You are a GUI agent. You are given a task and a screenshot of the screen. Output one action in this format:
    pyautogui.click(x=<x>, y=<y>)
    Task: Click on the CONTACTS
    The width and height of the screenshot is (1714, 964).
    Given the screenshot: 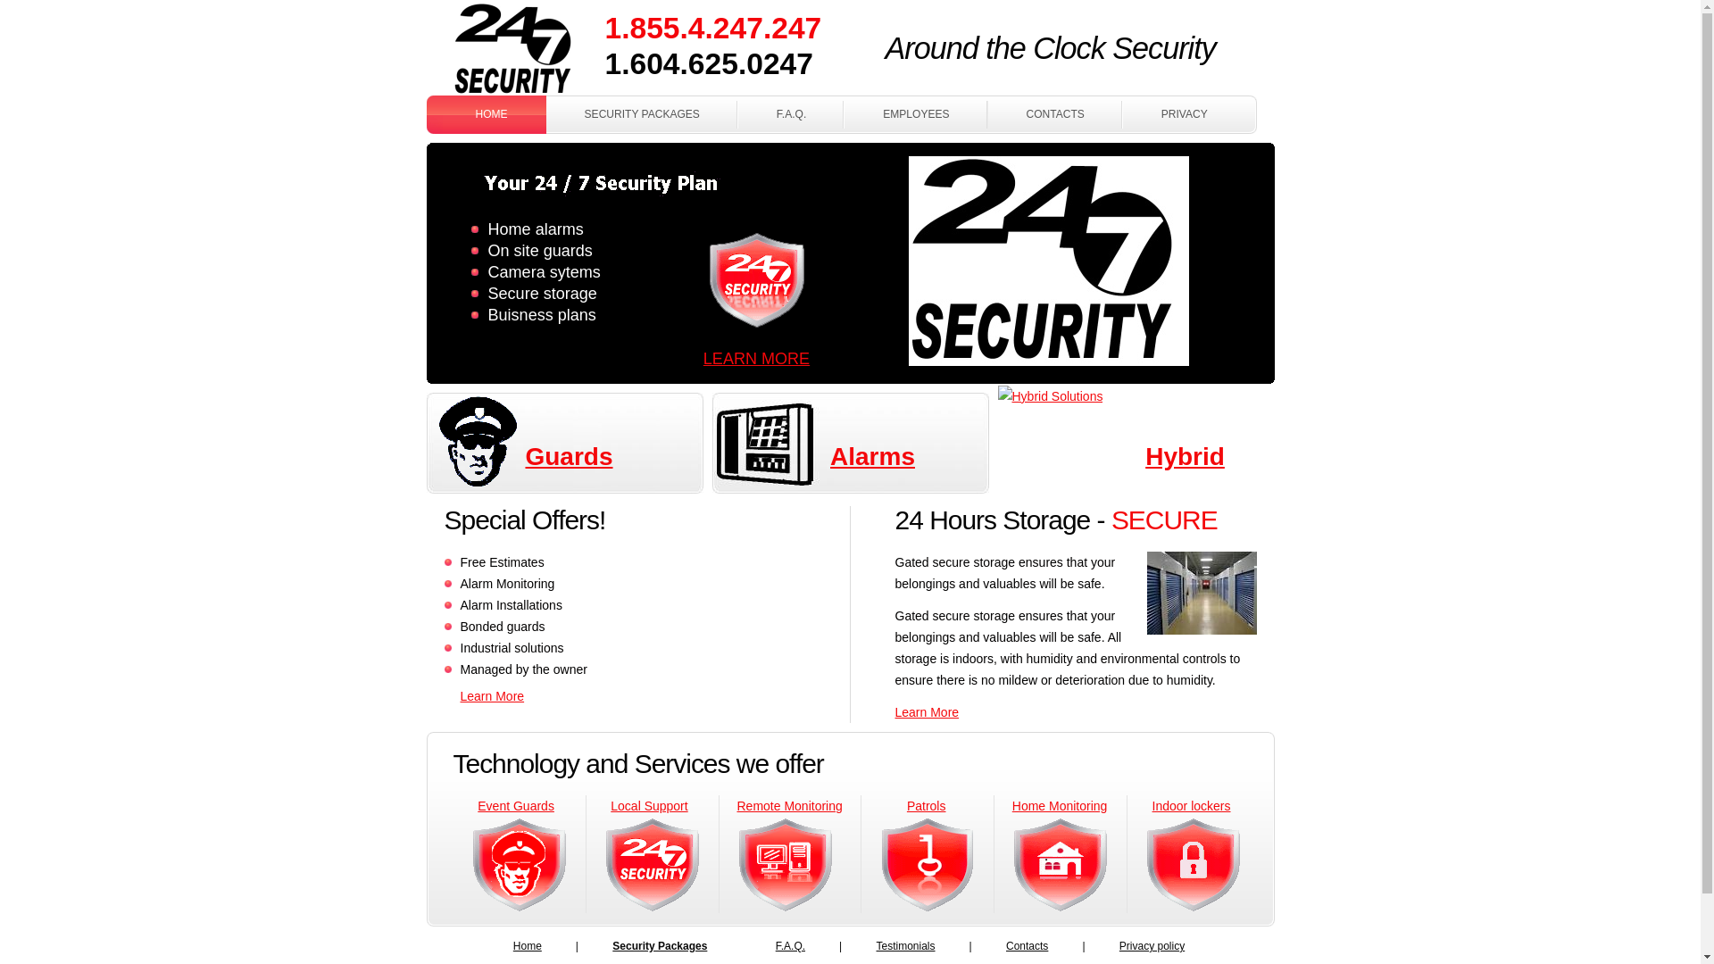 What is the action you would take?
    pyautogui.click(x=1055, y=114)
    